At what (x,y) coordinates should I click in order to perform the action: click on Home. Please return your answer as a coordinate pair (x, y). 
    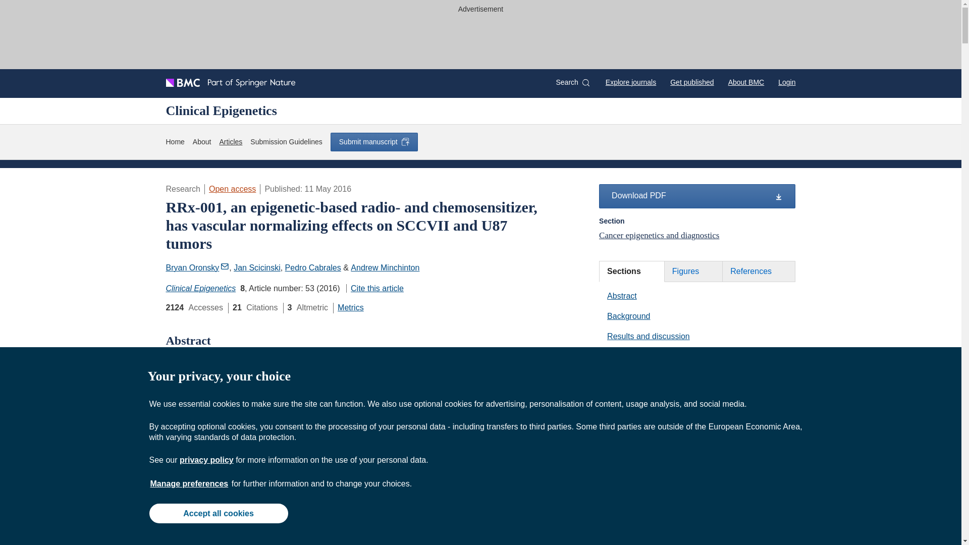
    Looking at the image, I should click on (175, 142).